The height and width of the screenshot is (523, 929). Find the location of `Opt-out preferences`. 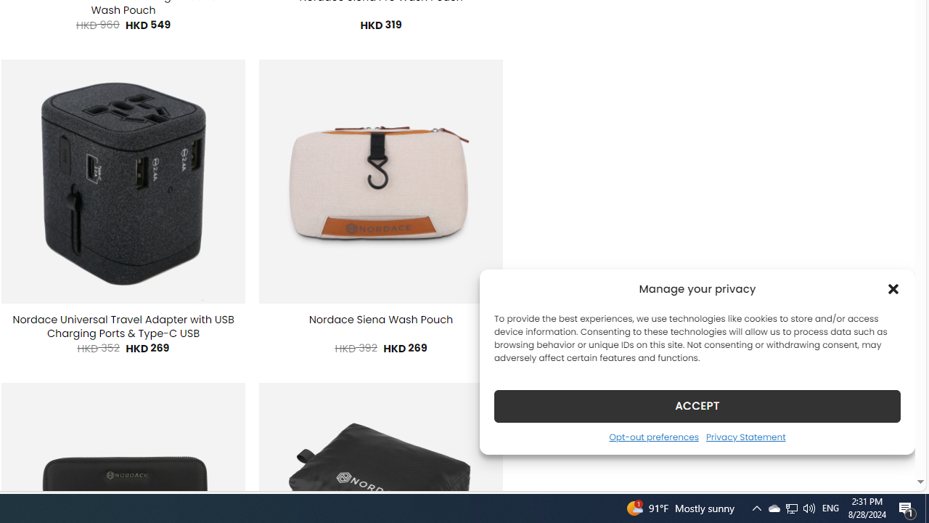

Opt-out preferences is located at coordinates (653, 437).